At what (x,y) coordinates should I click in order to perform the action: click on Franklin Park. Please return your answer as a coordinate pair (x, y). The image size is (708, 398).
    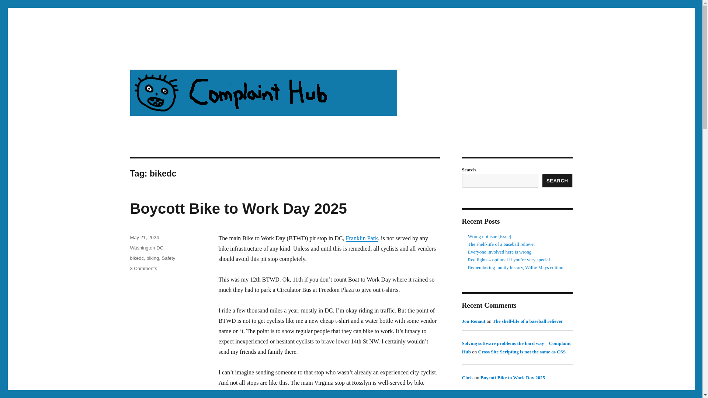
    Looking at the image, I should click on (362, 238).